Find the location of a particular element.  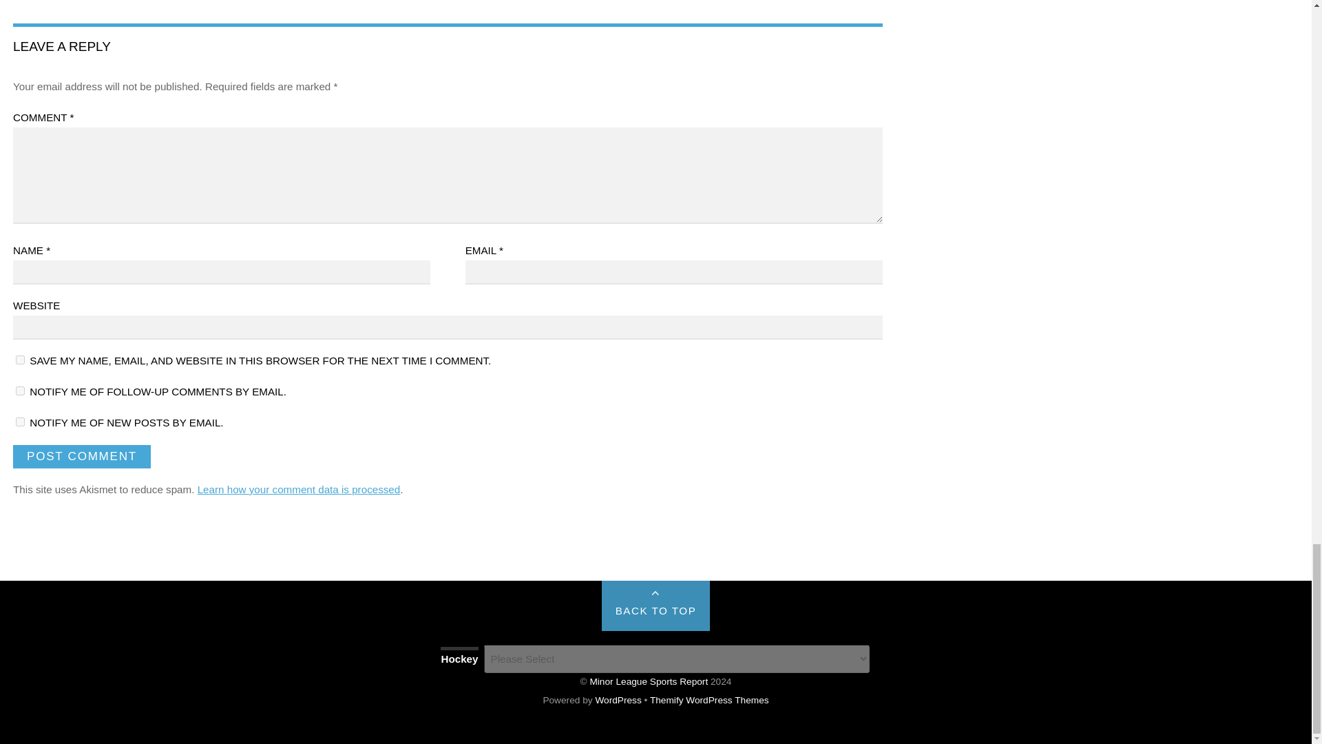

subscribe is located at coordinates (21, 390).